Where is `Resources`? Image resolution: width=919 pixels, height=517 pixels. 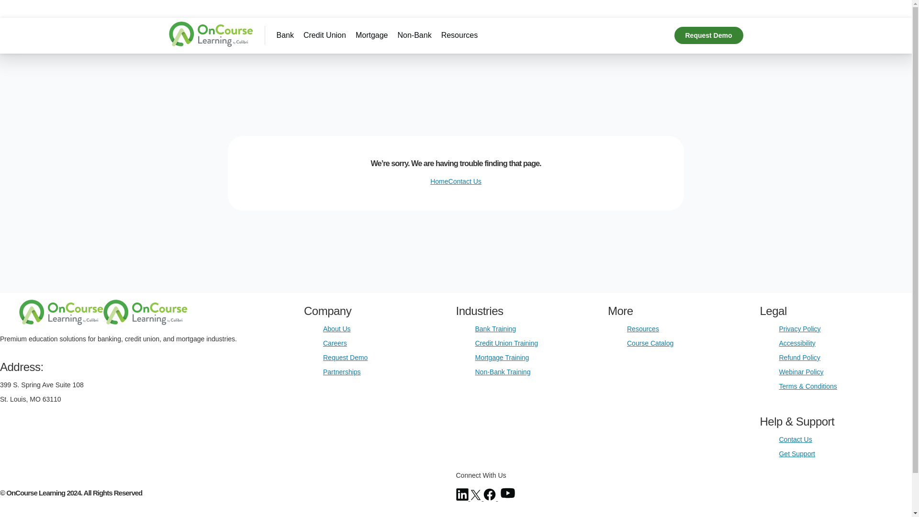
Resources is located at coordinates (642, 329).